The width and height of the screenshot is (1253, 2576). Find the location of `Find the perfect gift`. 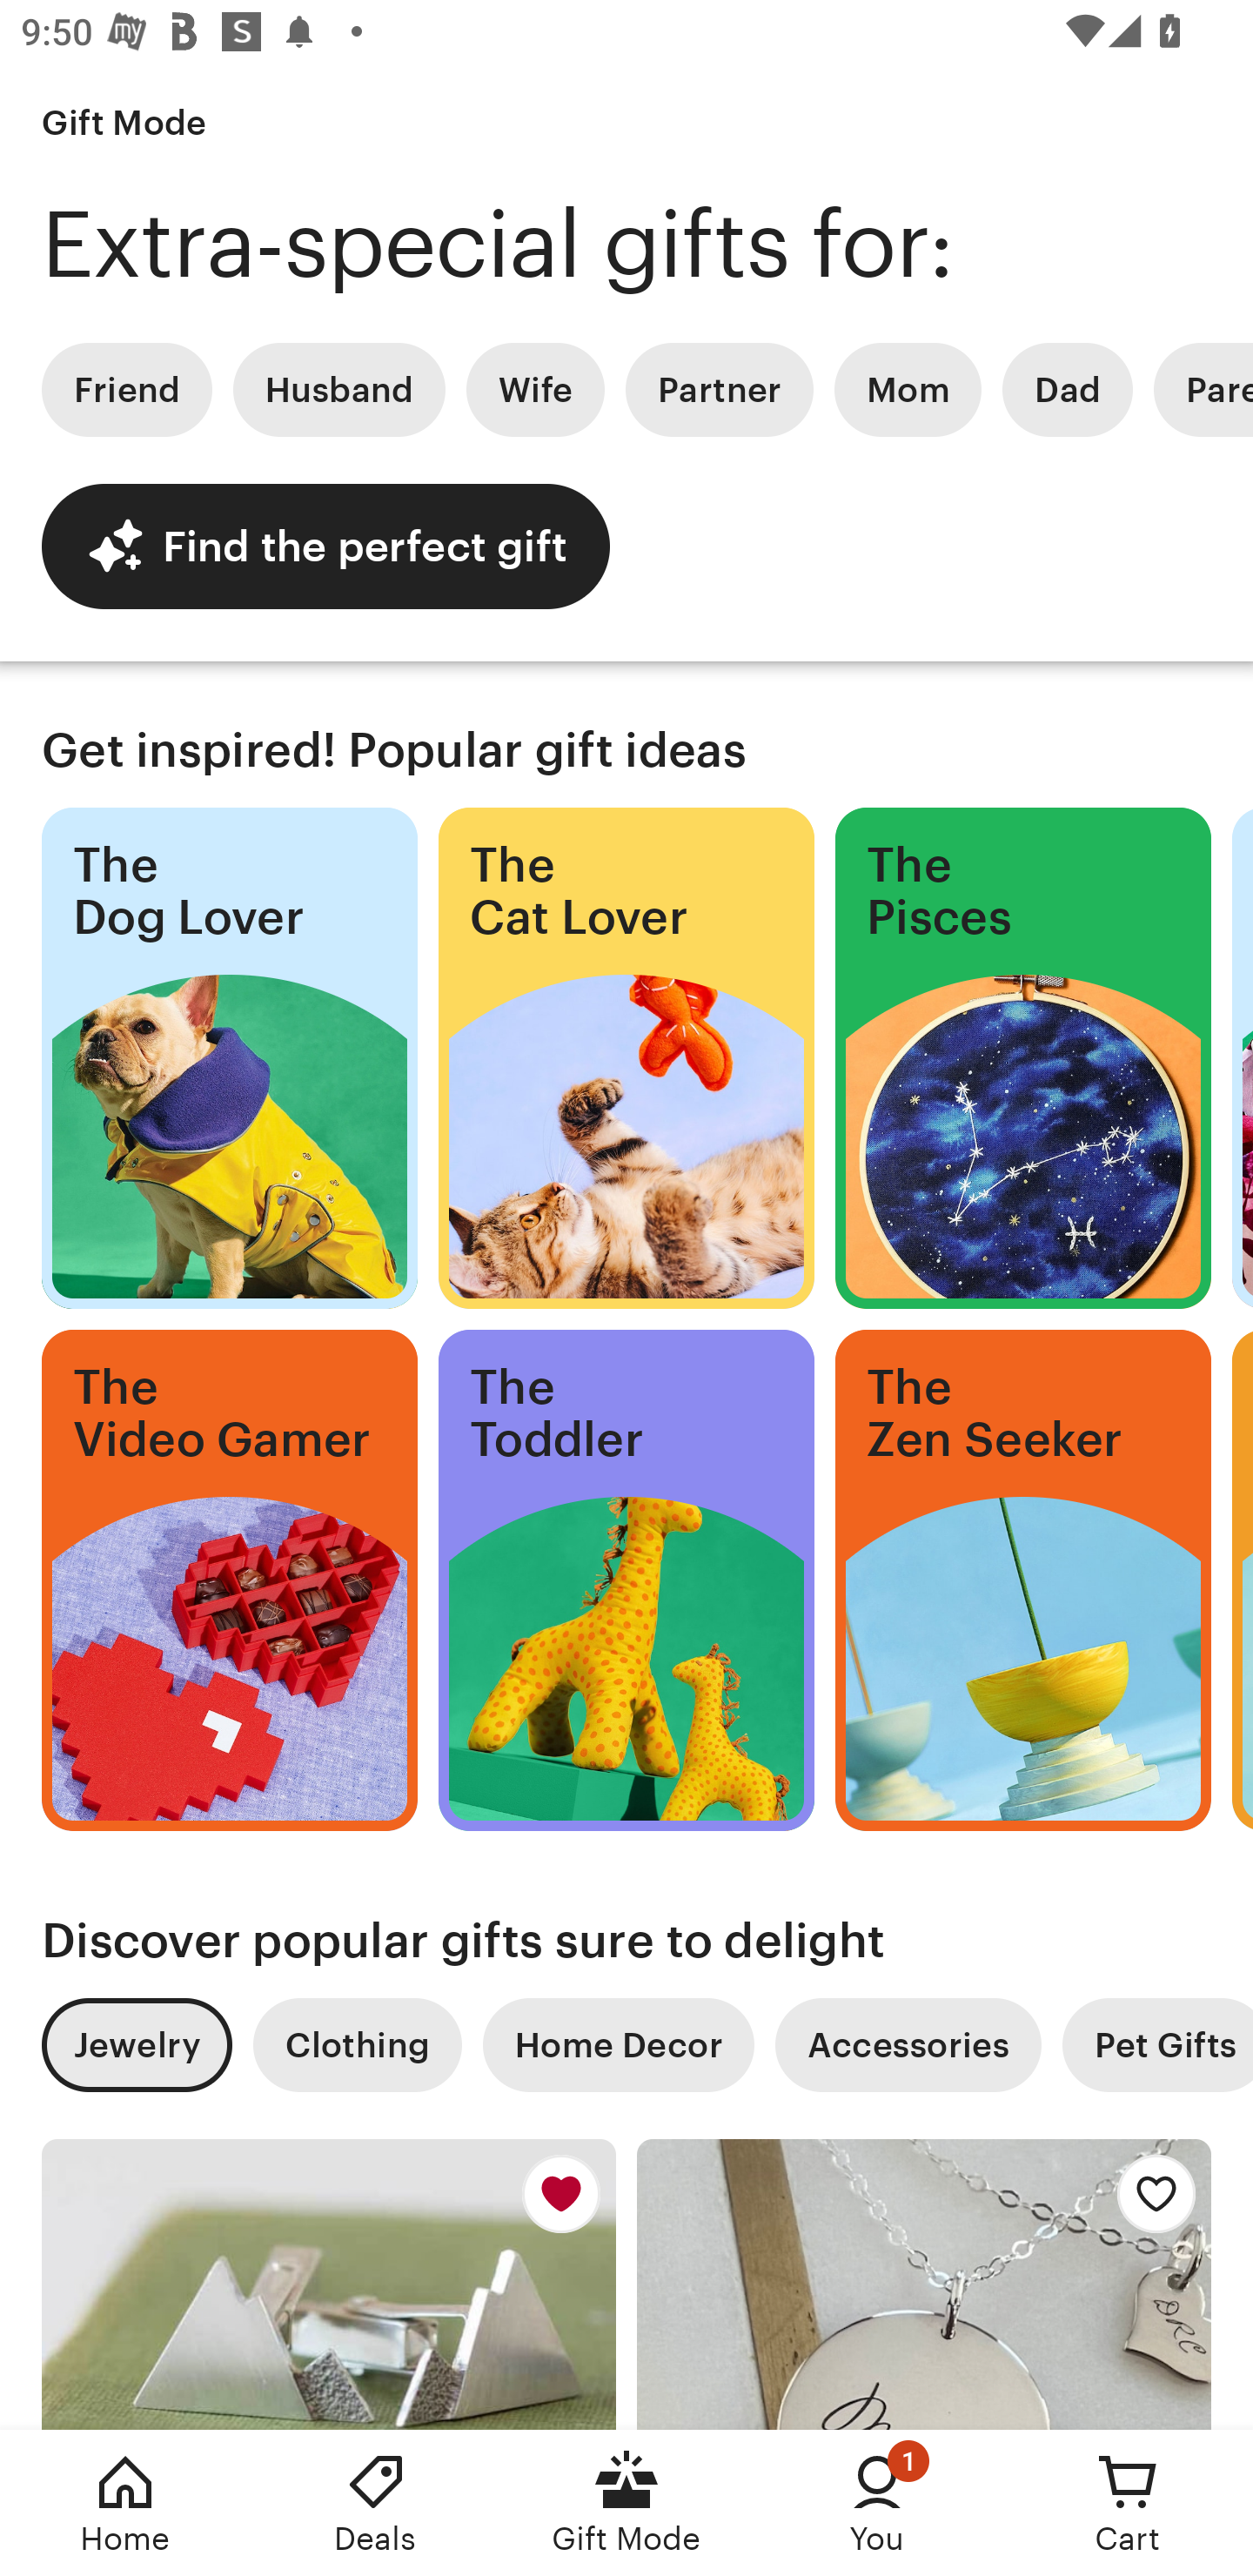

Find the perfect gift is located at coordinates (325, 546).